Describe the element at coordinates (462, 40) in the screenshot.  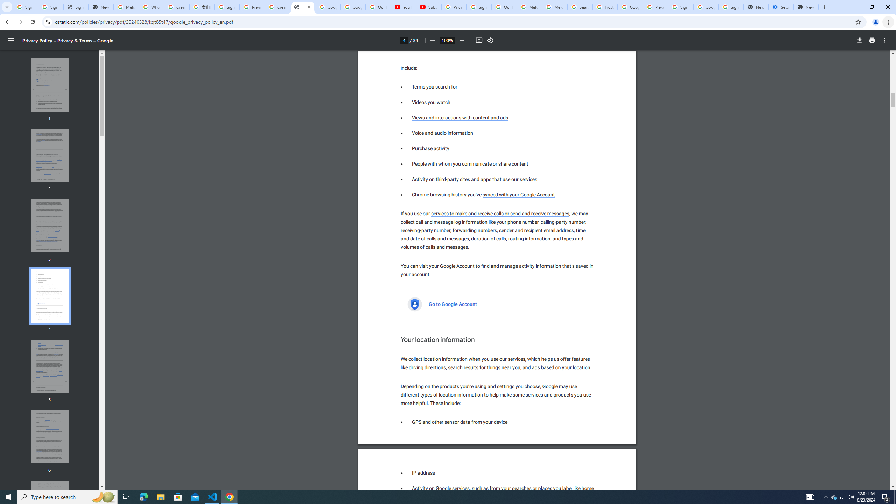
I see `Zoom in` at that location.